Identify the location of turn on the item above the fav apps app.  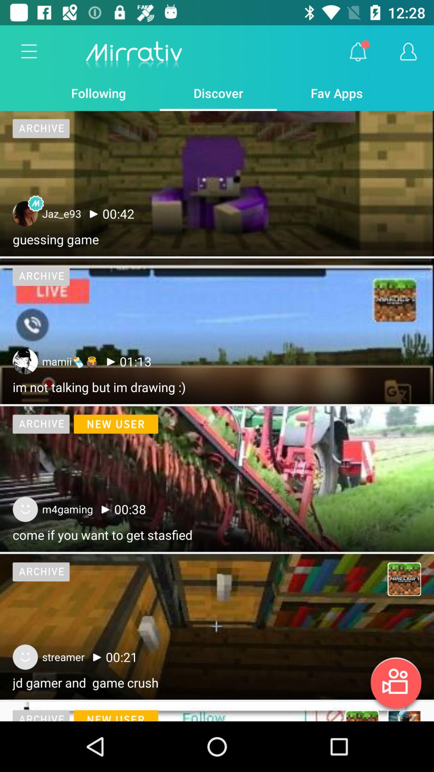
(358, 52).